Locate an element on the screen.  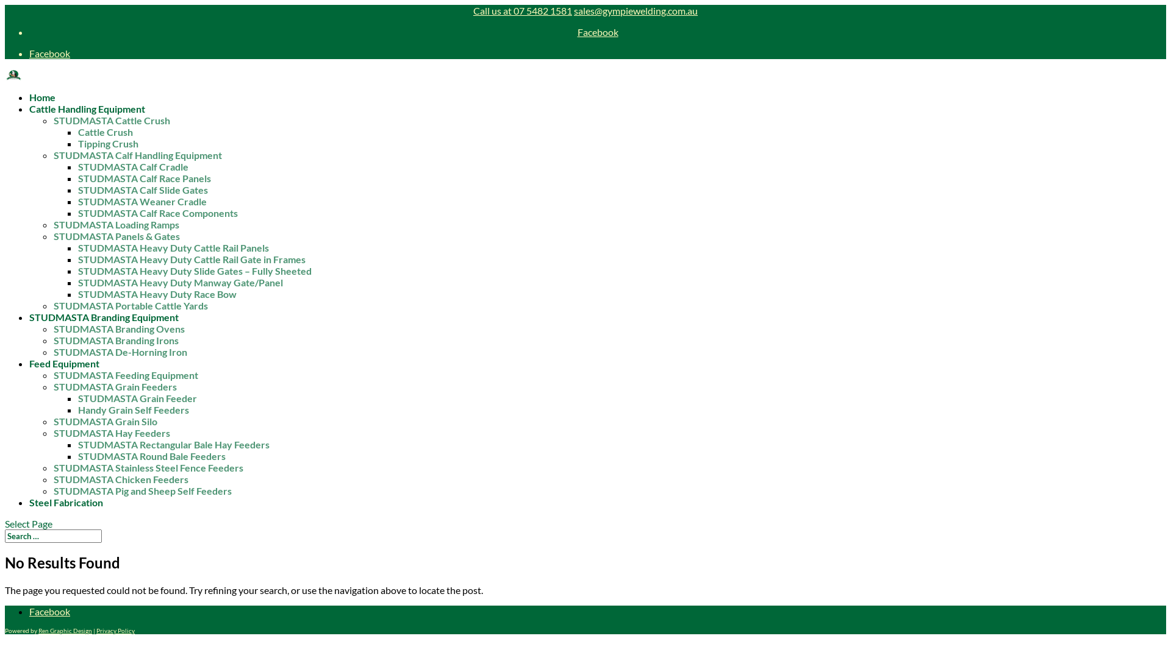
STUDMASTA Portable Cattle Yards is located at coordinates (131, 306).